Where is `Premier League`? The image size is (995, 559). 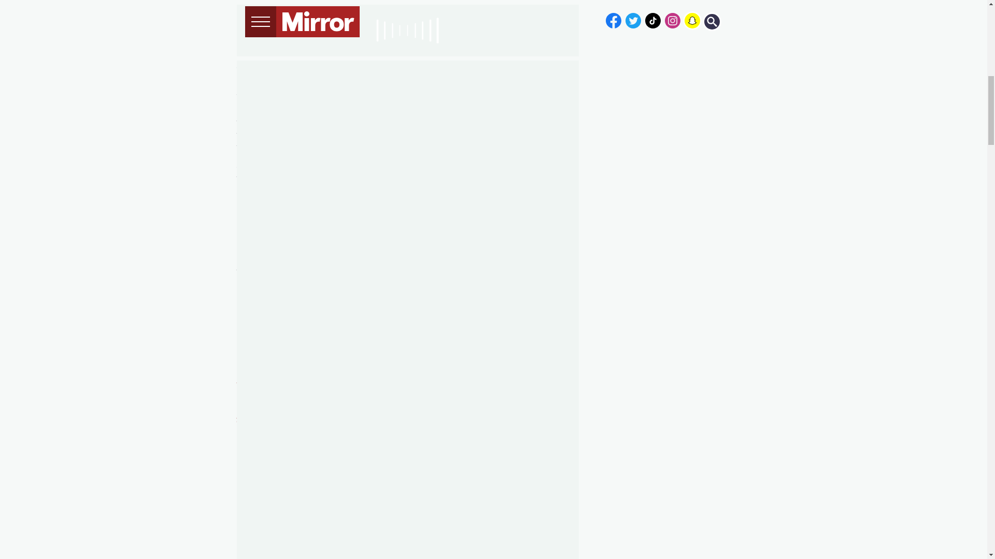 Premier League is located at coordinates (427, 97).